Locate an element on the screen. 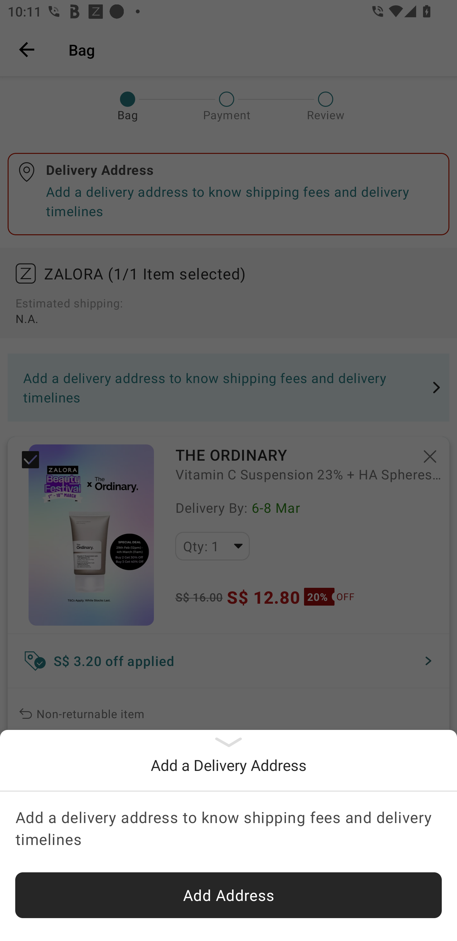 This screenshot has height=941, width=457. Add Address is located at coordinates (228, 895).